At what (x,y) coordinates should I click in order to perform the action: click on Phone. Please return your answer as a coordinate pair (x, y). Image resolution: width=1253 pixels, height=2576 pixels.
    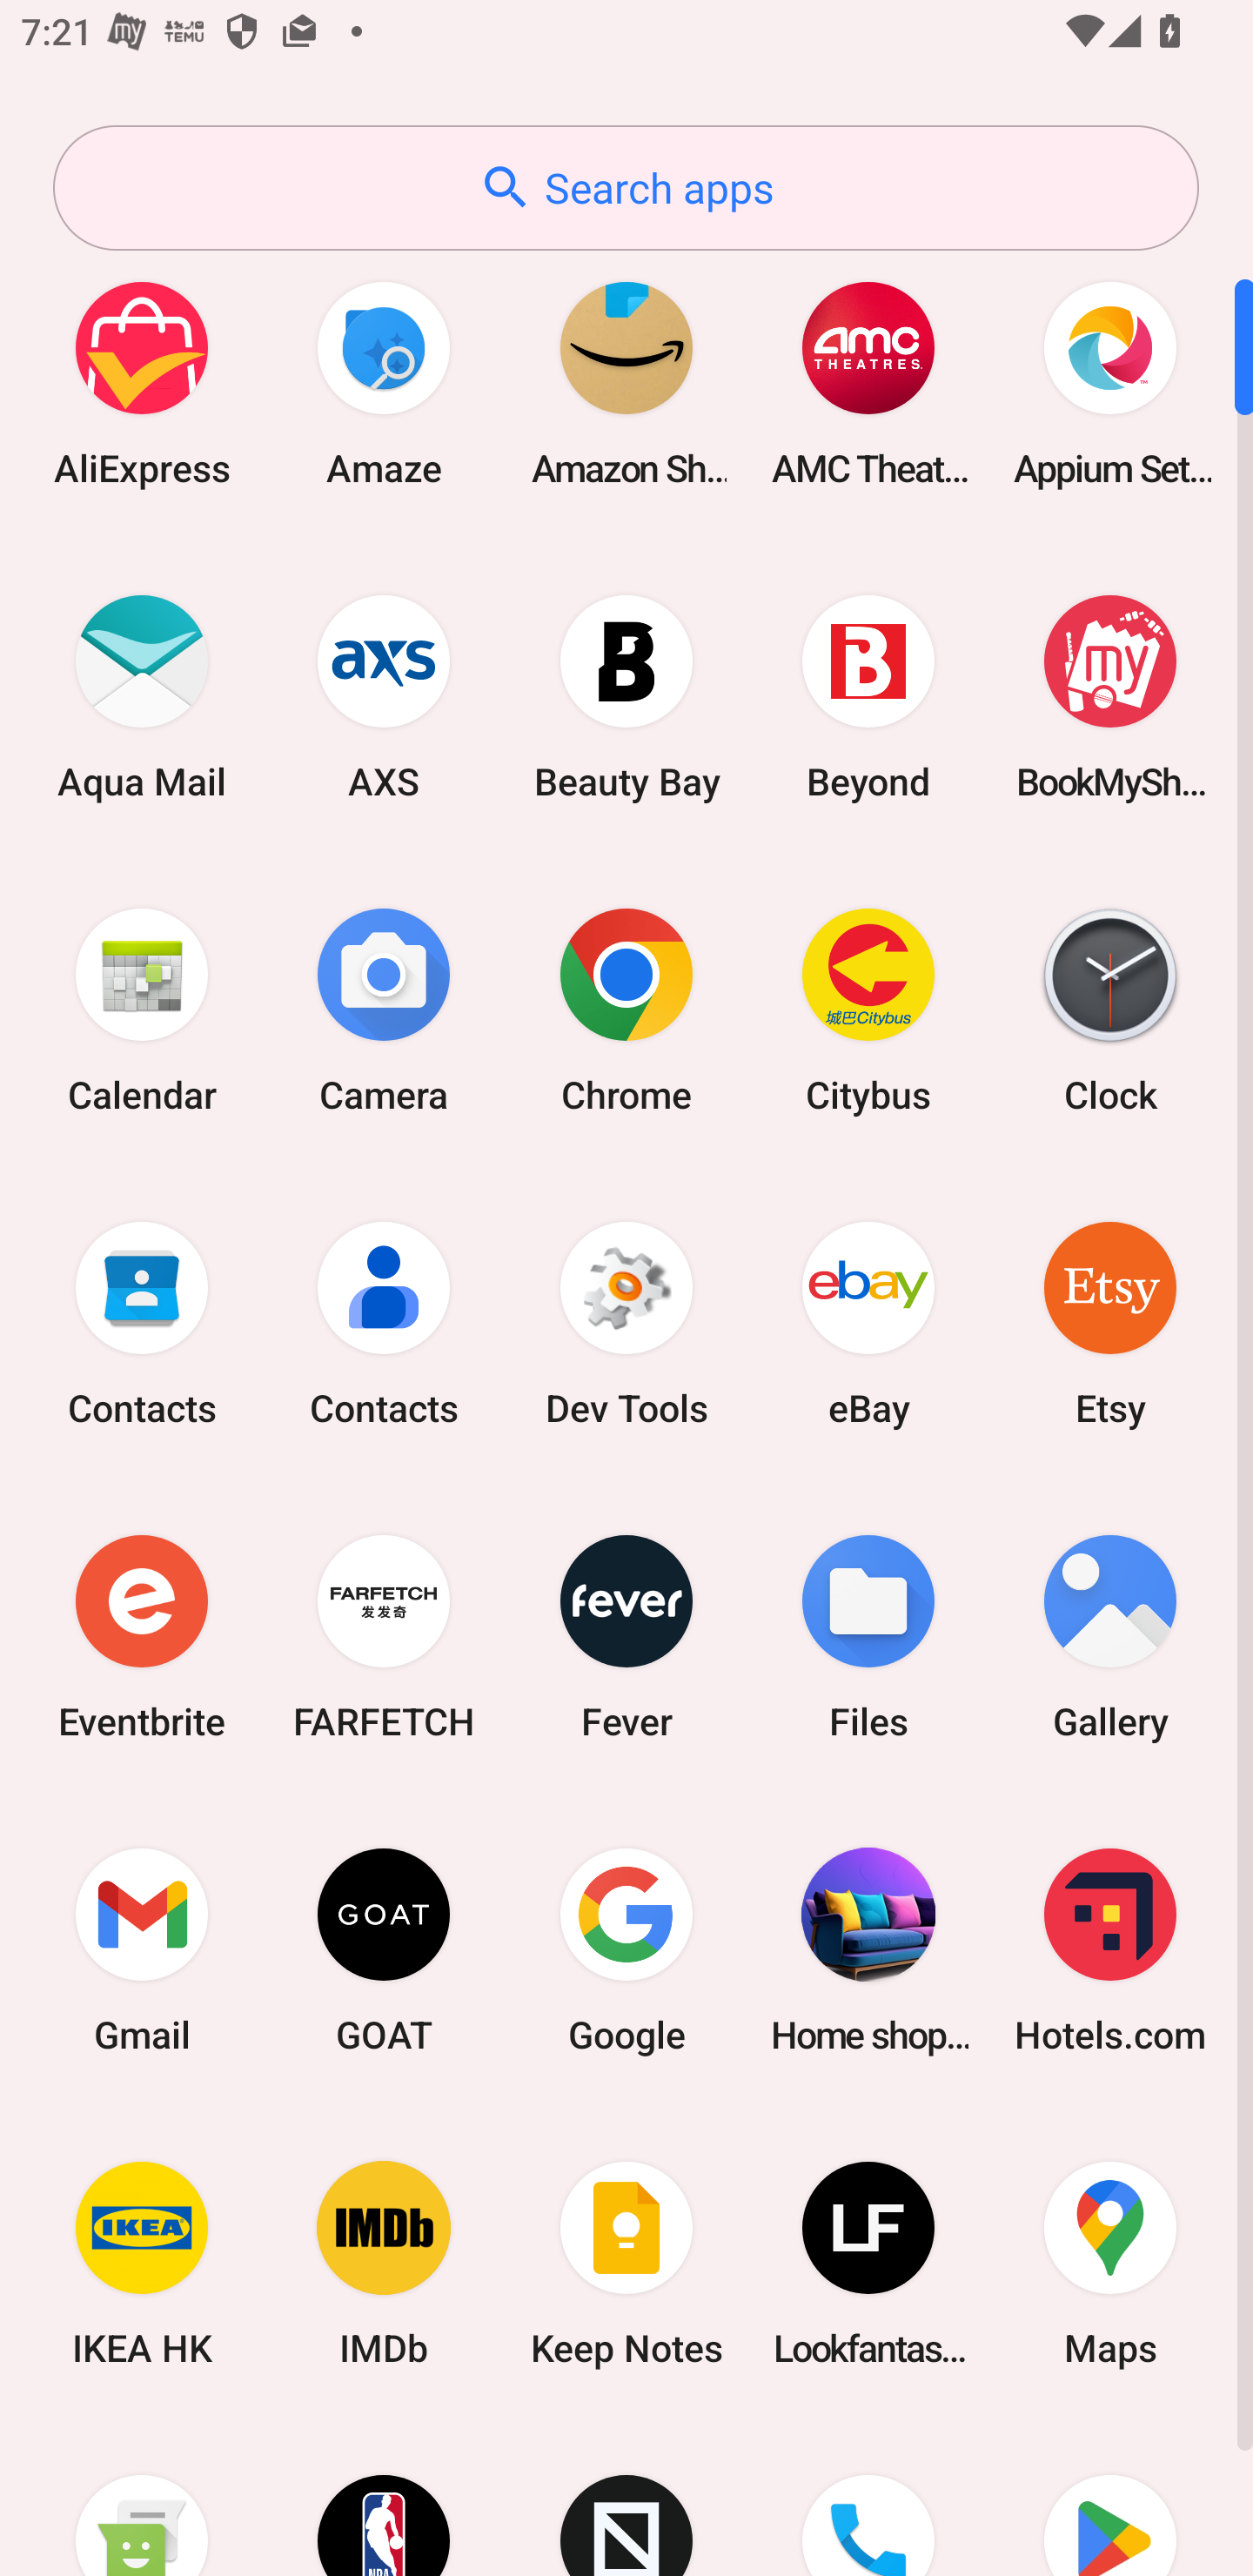
    Looking at the image, I should click on (868, 2499).